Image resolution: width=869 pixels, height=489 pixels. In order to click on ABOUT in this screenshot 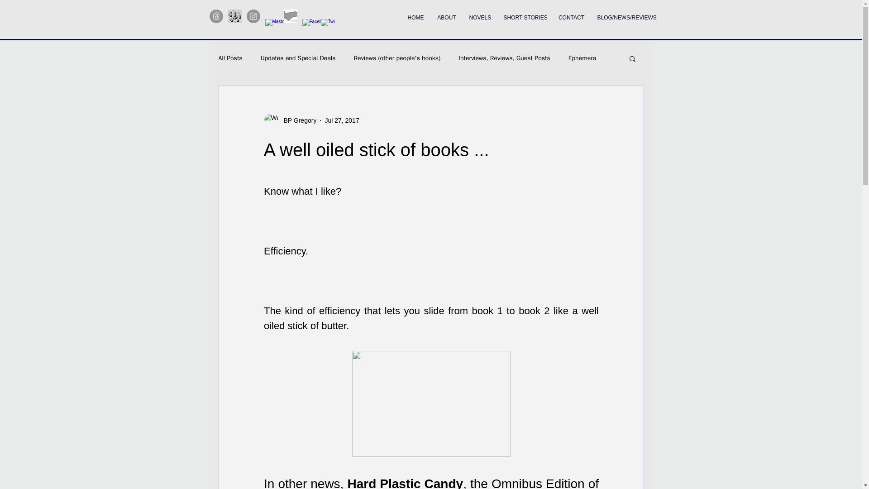, I will do `click(447, 13)`.